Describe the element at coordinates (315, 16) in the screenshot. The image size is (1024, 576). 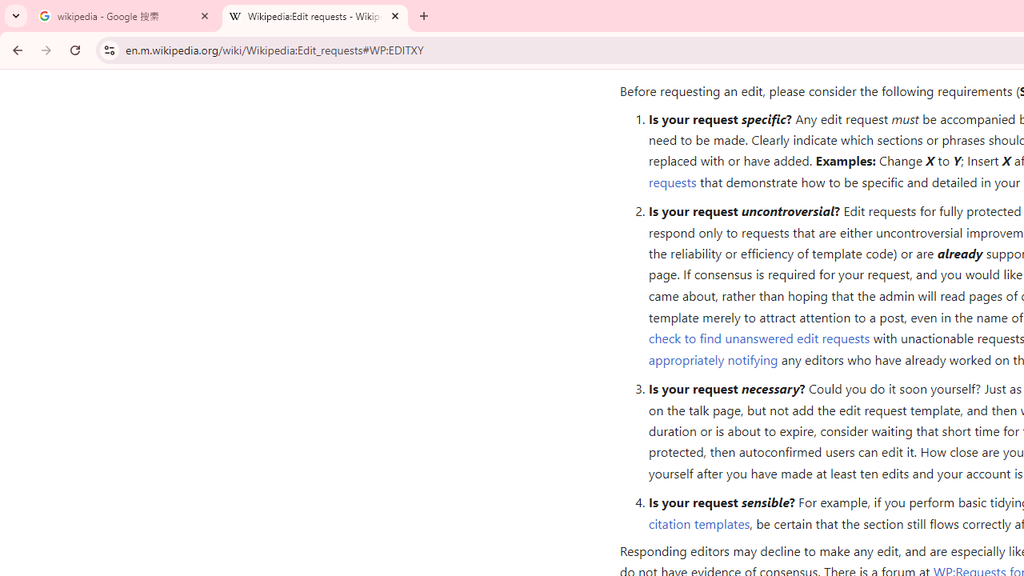
I see `Wikipedia:Edit requests - Wikipedia` at that location.